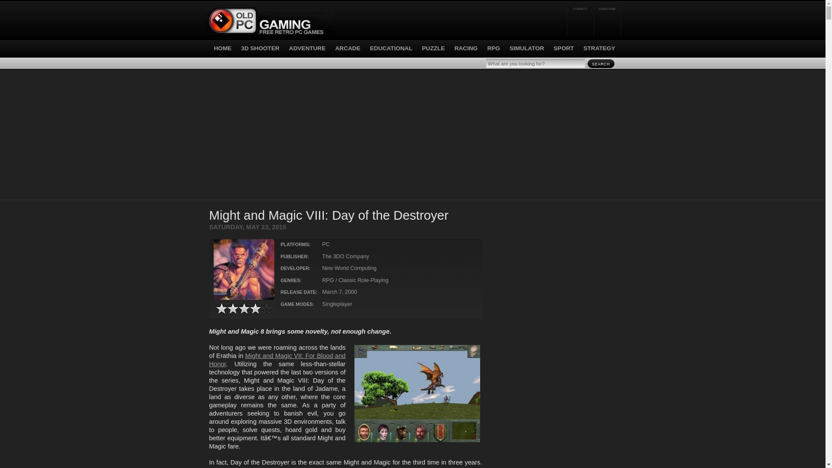  What do you see at coordinates (493, 48) in the screenshot?
I see `RPG` at bounding box center [493, 48].